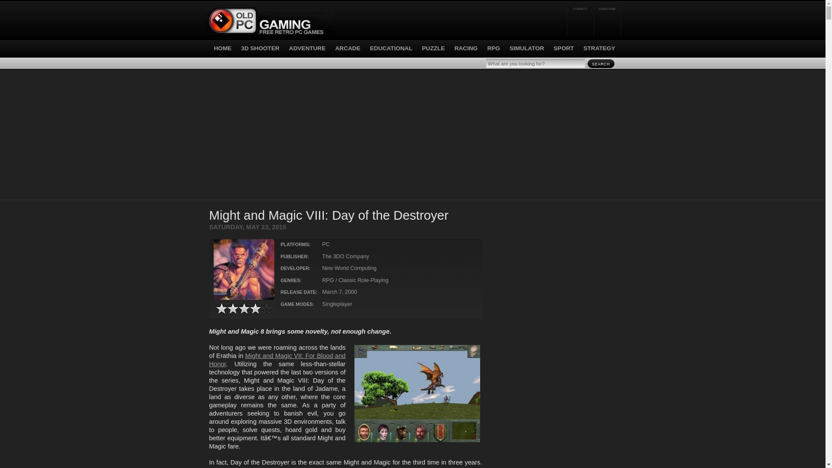  What do you see at coordinates (493, 48) in the screenshot?
I see `RPG` at bounding box center [493, 48].